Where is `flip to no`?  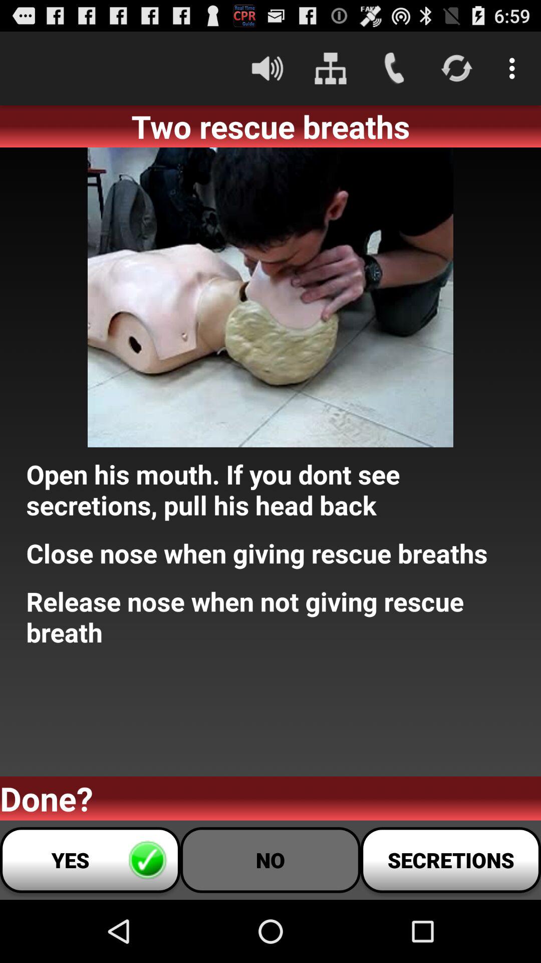
flip to no is located at coordinates (270, 860).